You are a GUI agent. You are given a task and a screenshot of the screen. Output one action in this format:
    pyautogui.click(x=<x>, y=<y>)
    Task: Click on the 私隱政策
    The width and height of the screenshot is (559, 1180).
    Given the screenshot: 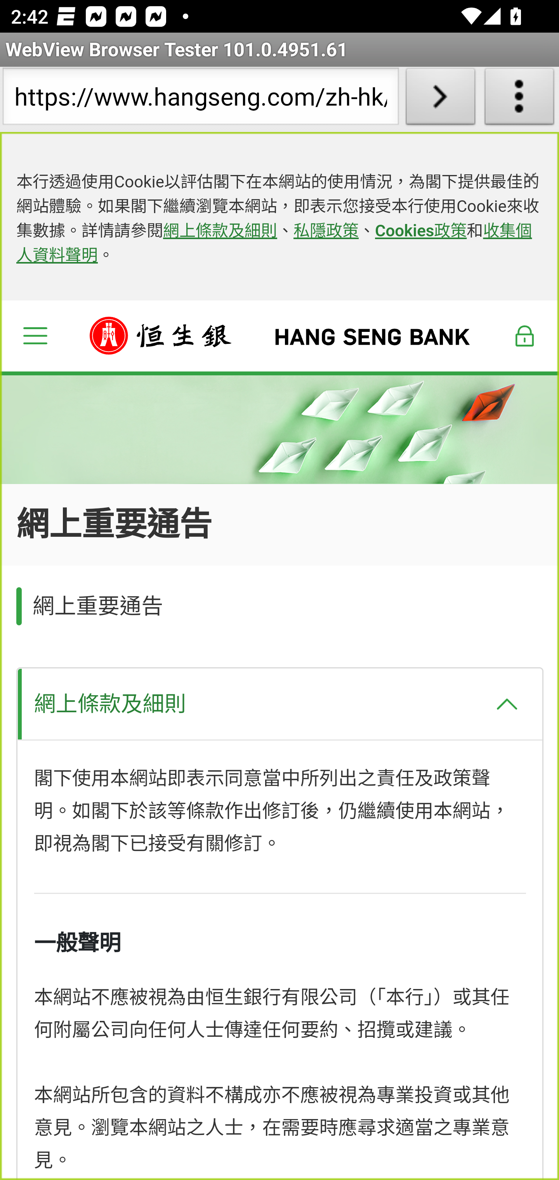 What is the action you would take?
    pyautogui.click(x=327, y=231)
    